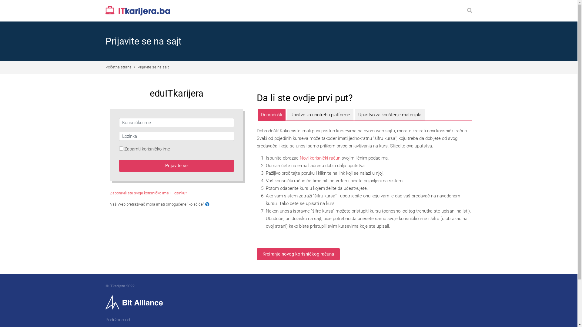 The image size is (582, 327). What do you see at coordinates (176, 166) in the screenshot?
I see `Prijavite se` at bounding box center [176, 166].